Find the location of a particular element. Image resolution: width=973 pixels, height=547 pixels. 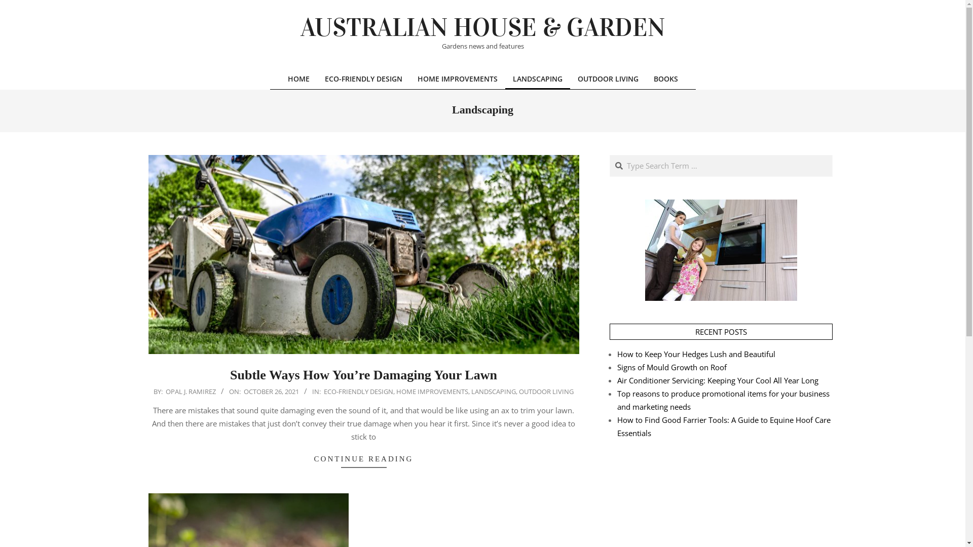

OPAL J. RAMIREZ is located at coordinates (191, 392).